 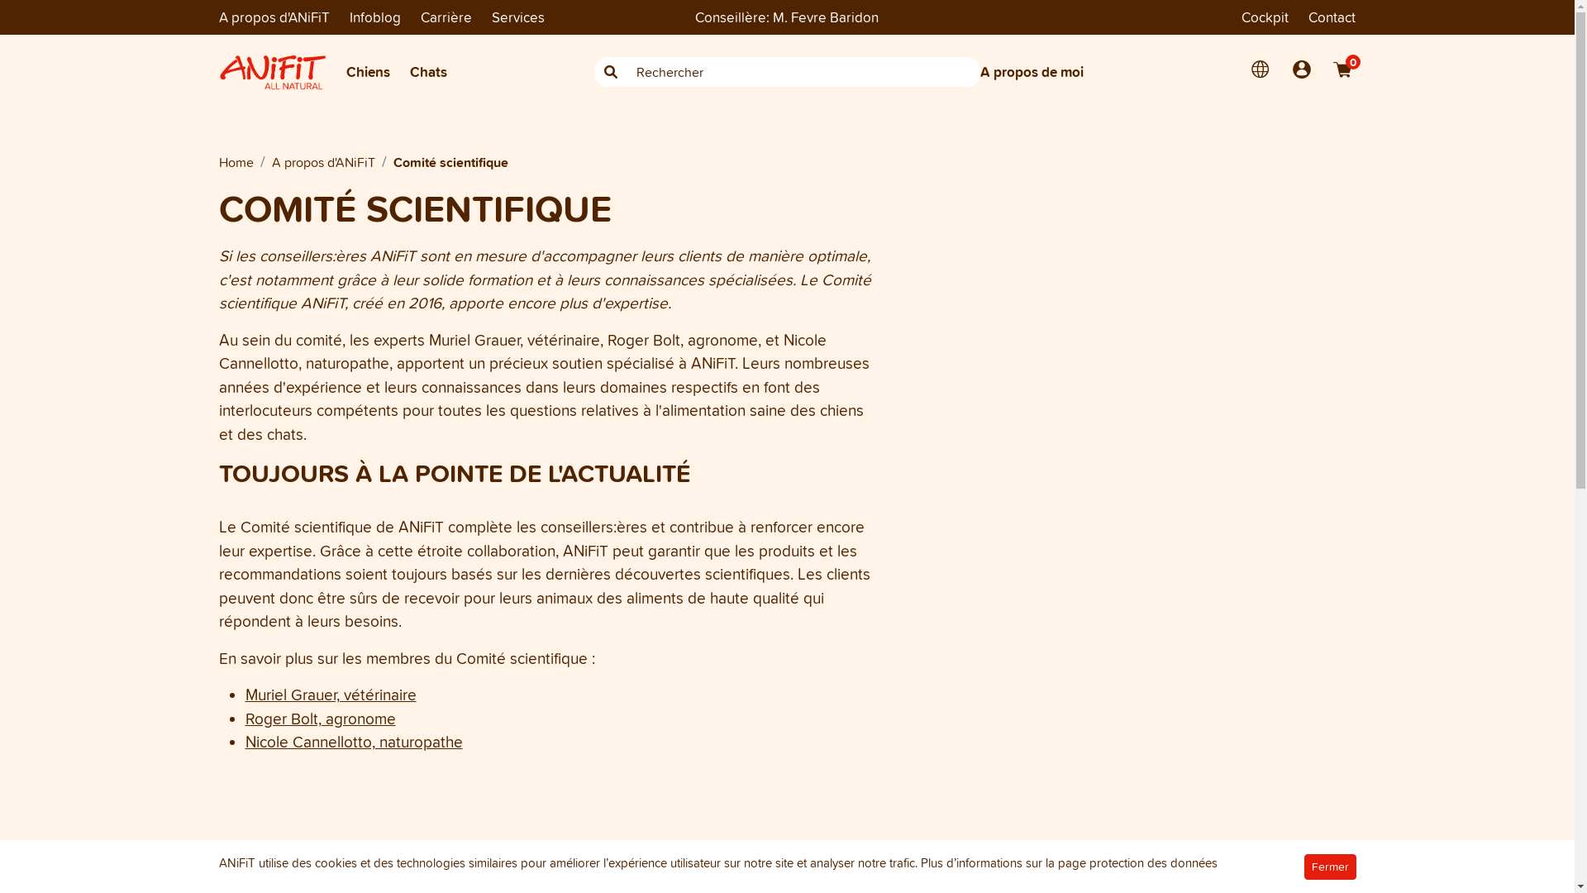 What do you see at coordinates (1342, 69) in the screenshot?
I see `0` at bounding box center [1342, 69].